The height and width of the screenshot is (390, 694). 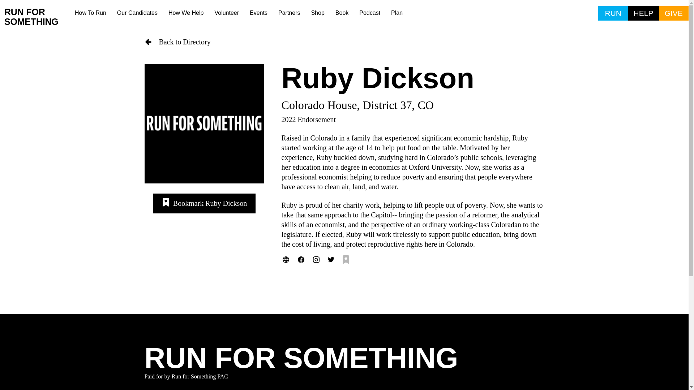 What do you see at coordinates (204, 203) in the screenshot?
I see `Bookmark` at bounding box center [204, 203].